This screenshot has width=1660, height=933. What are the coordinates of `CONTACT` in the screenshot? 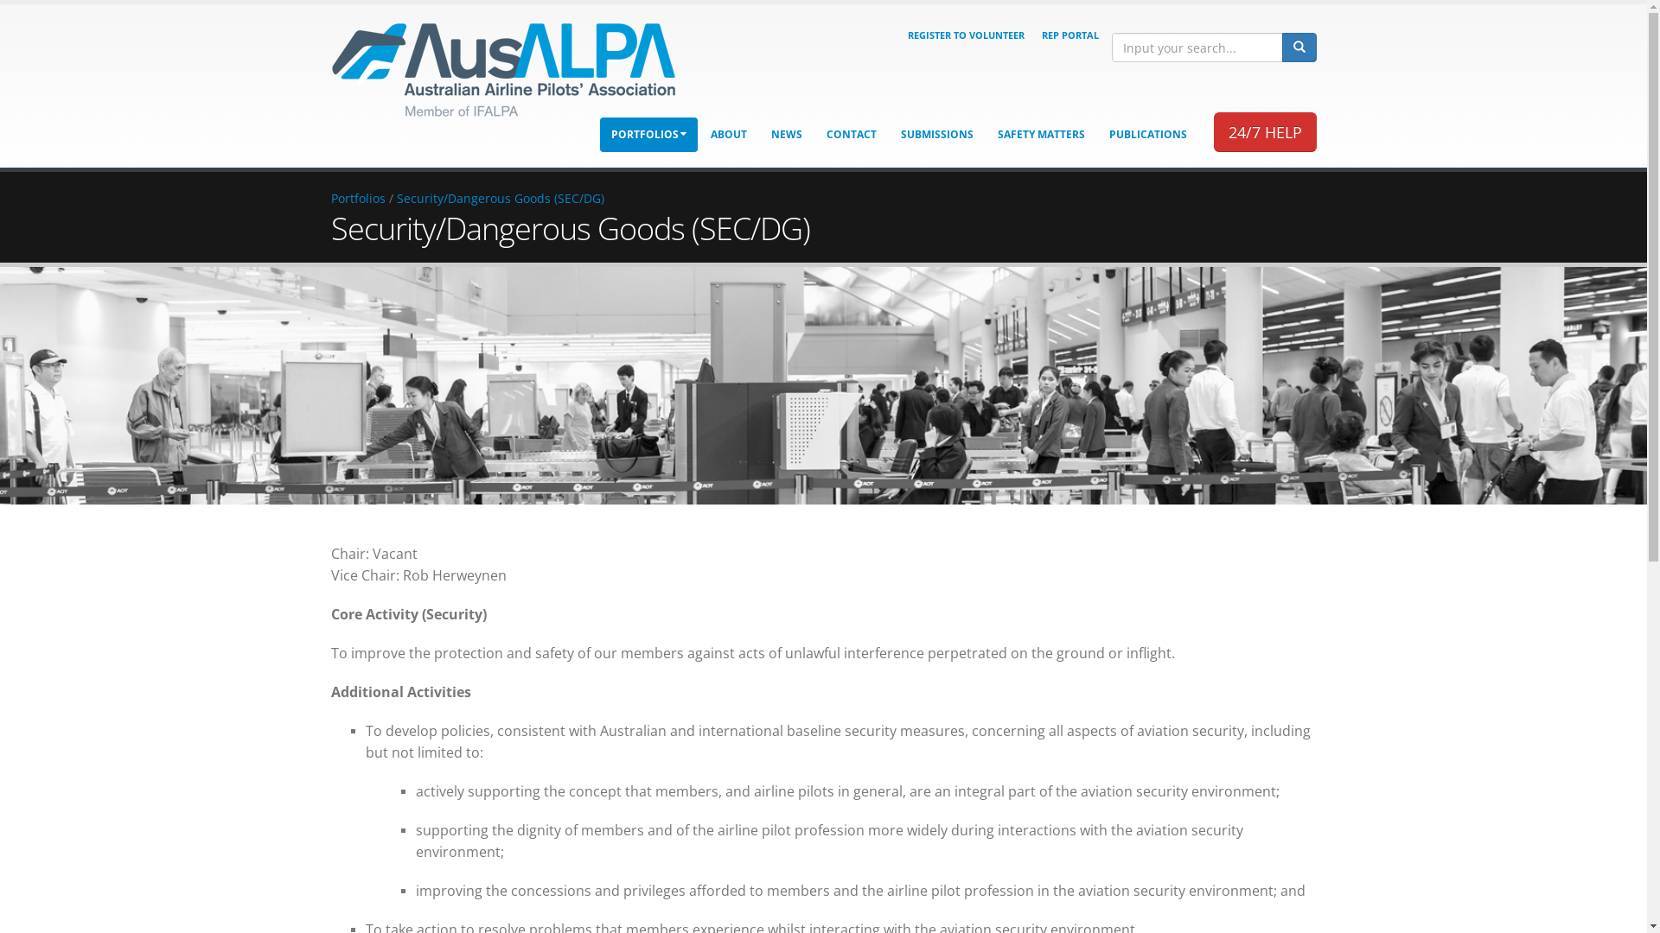 It's located at (851, 135).